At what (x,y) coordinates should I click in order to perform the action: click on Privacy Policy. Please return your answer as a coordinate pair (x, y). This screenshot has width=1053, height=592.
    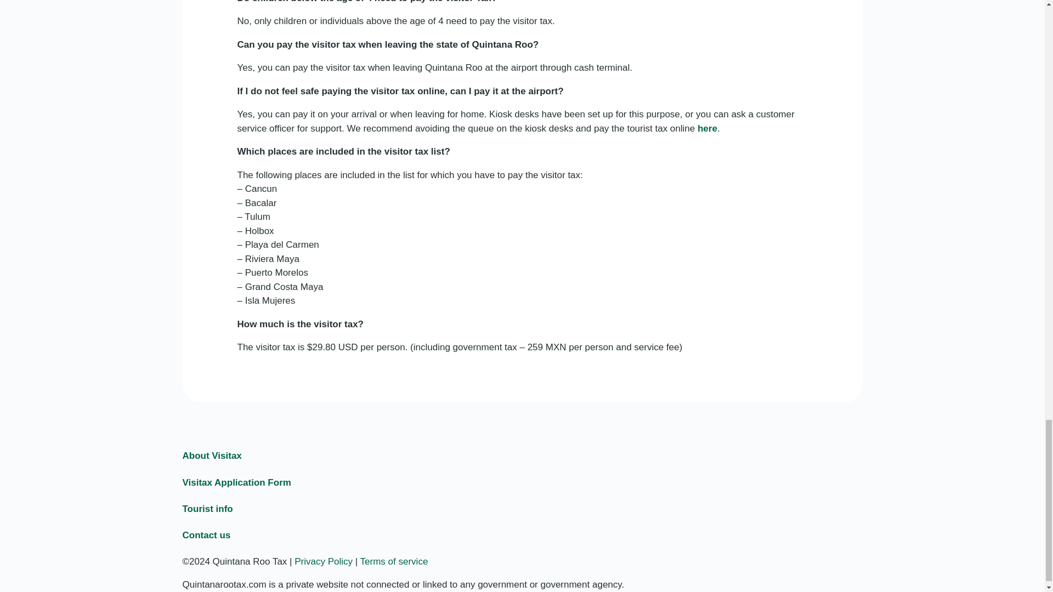
    Looking at the image, I should click on (324, 561).